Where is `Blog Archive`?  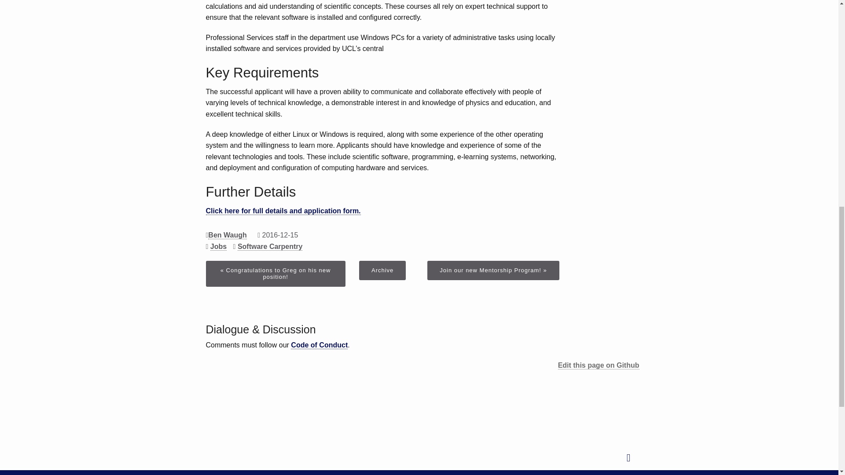
Blog Archive is located at coordinates (382, 270).